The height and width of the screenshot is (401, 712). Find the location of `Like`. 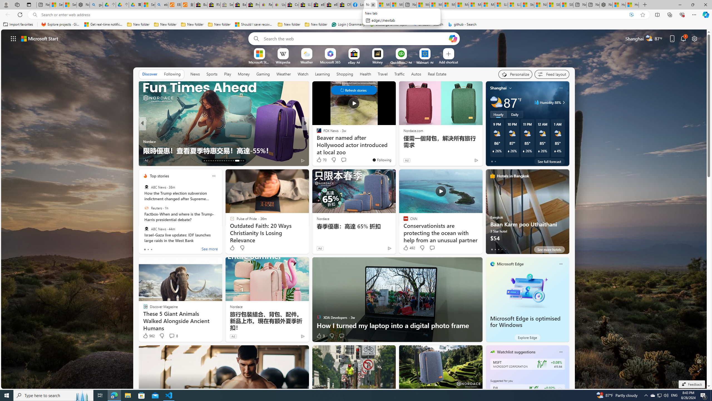

Like is located at coordinates (232, 248).